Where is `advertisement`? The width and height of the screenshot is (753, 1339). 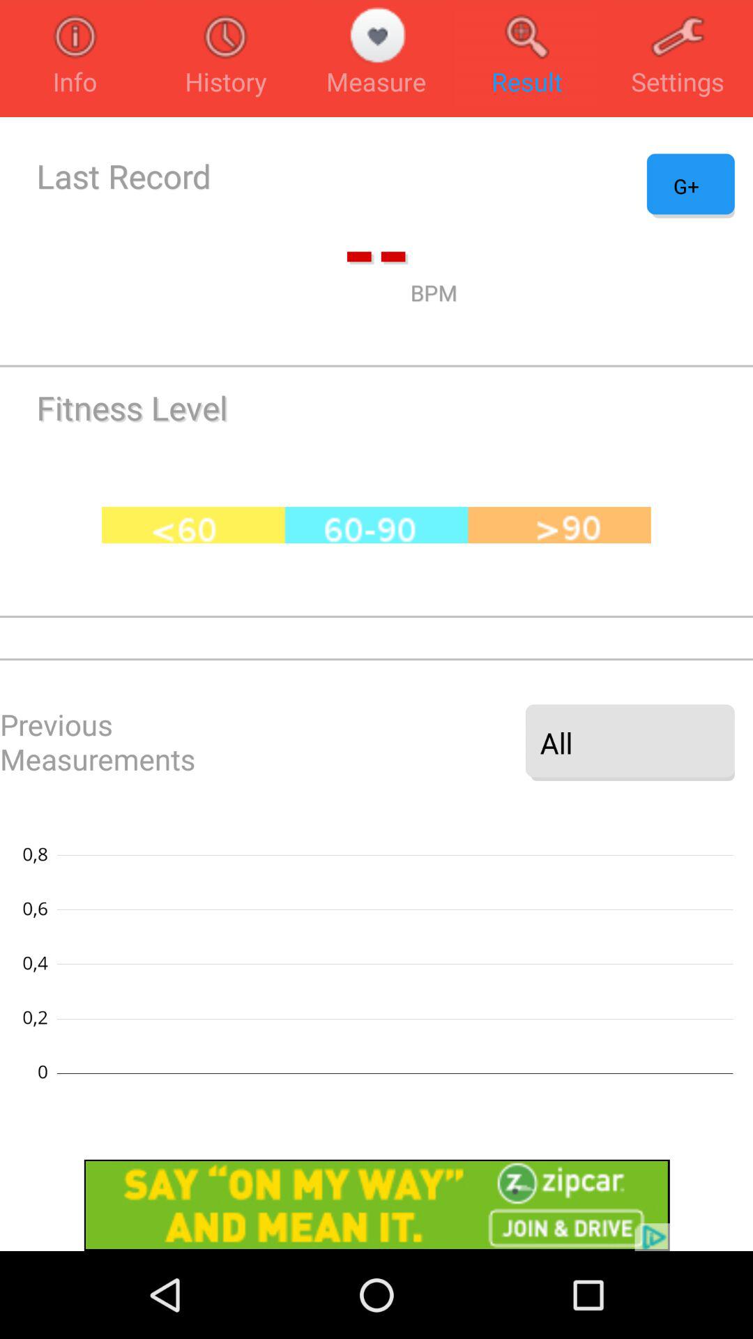
advertisement is located at coordinates (376, 1205).